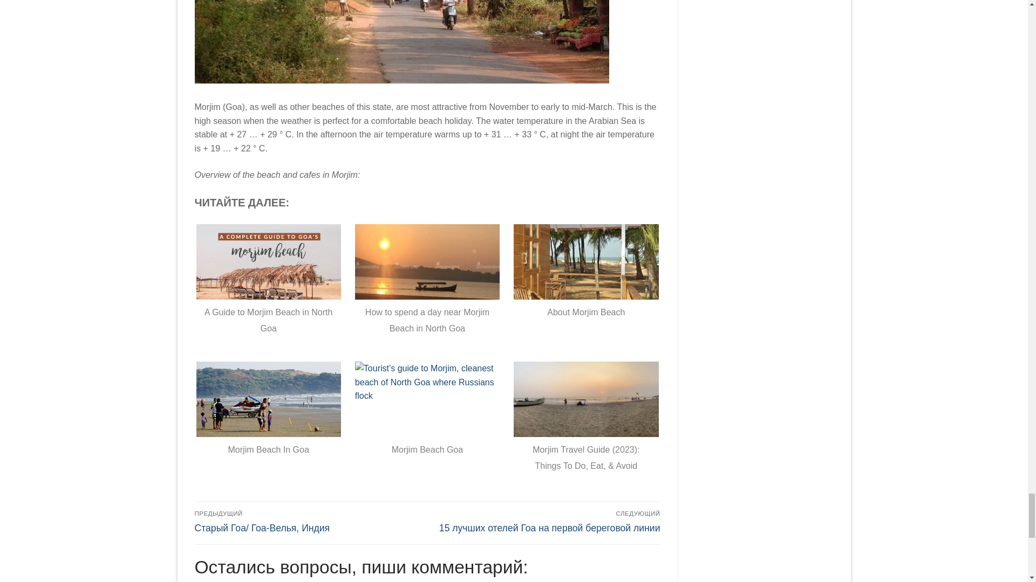 Image resolution: width=1036 pixels, height=582 pixels. I want to click on Morjim Beach Goa, so click(427, 425).